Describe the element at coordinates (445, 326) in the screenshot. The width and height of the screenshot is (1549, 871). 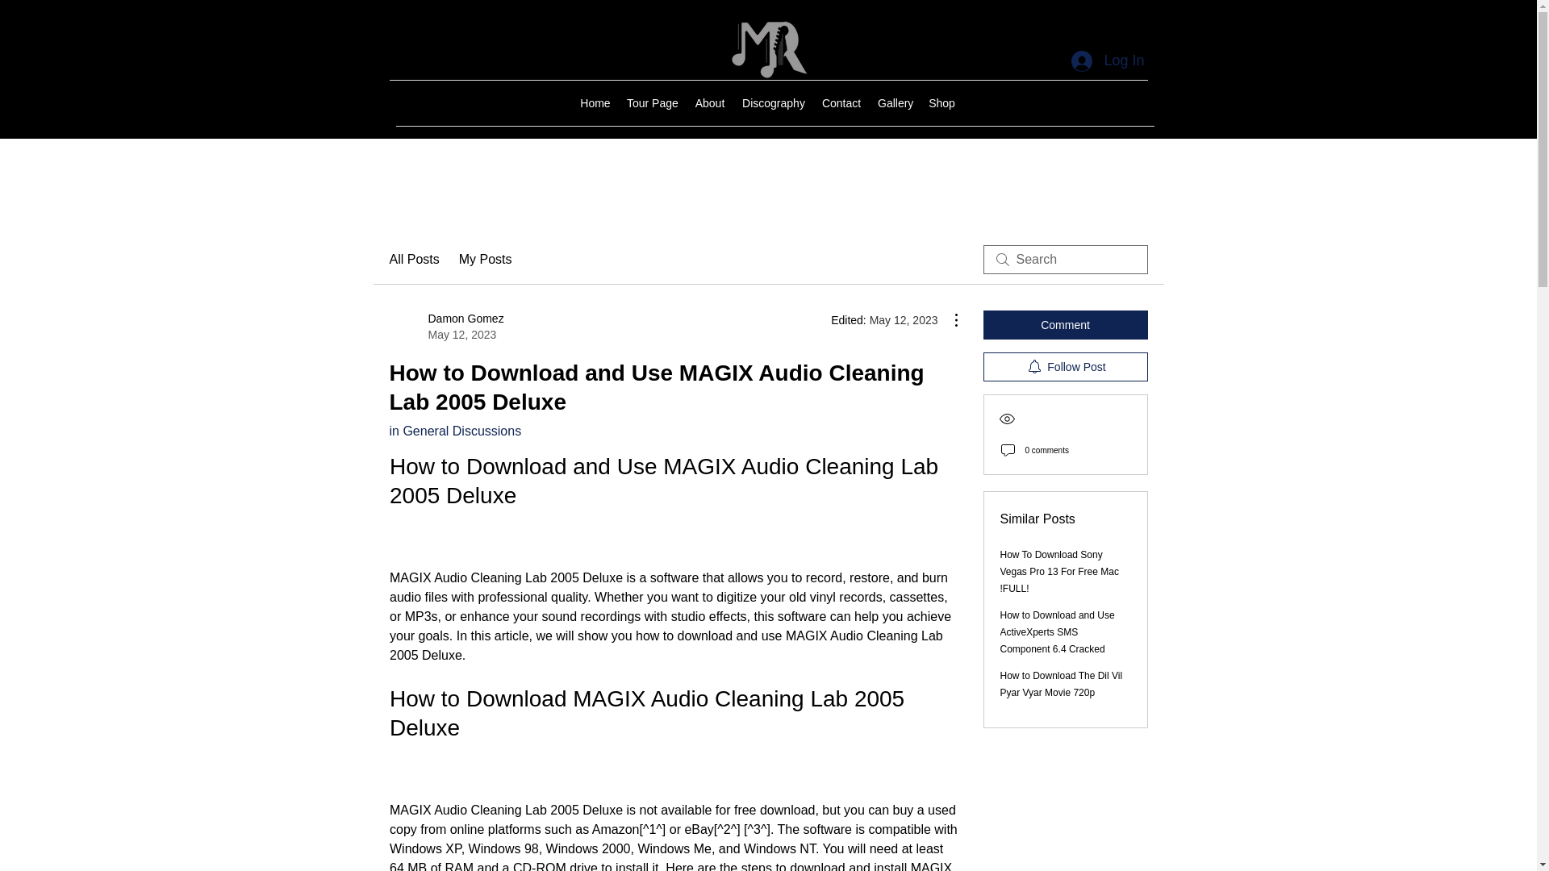
I see `Shop` at that location.